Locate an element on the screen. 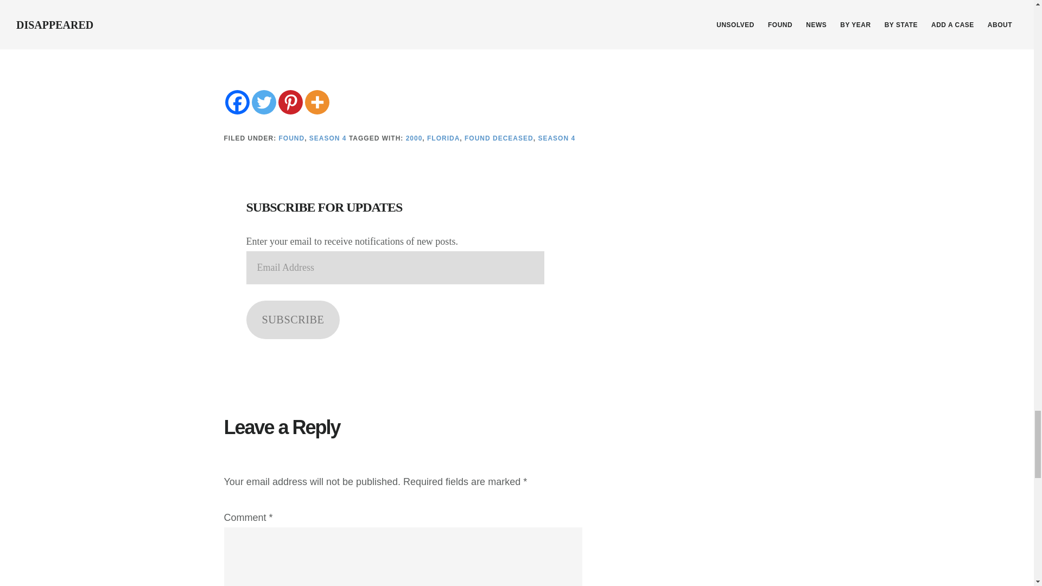 Image resolution: width=1042 pixels, height=586 pixels. 2000 is located at coordinates (415, 138).